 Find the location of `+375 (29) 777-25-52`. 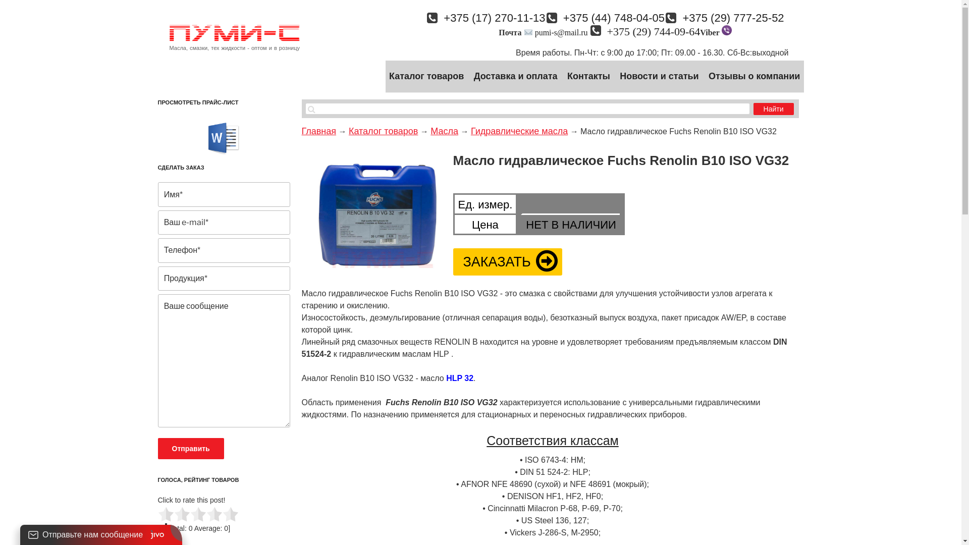

+375 (29) 777-25-52 is located at coordinates (728, 18).